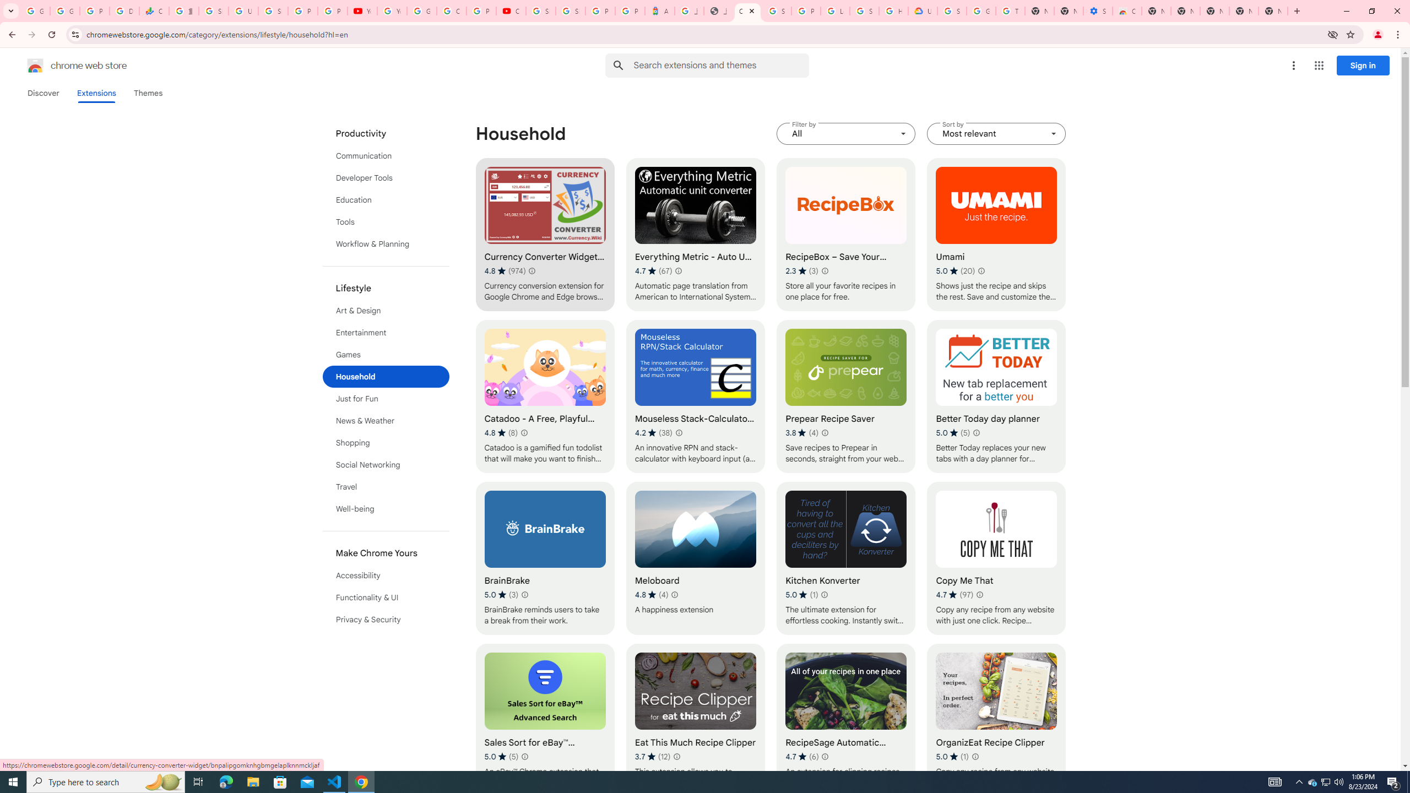 The height and width of the screenshot is (793, 1410). Describe the element at coordinates (847, 558) in the screenshot. I see `Kitchen Konverter` at that location.